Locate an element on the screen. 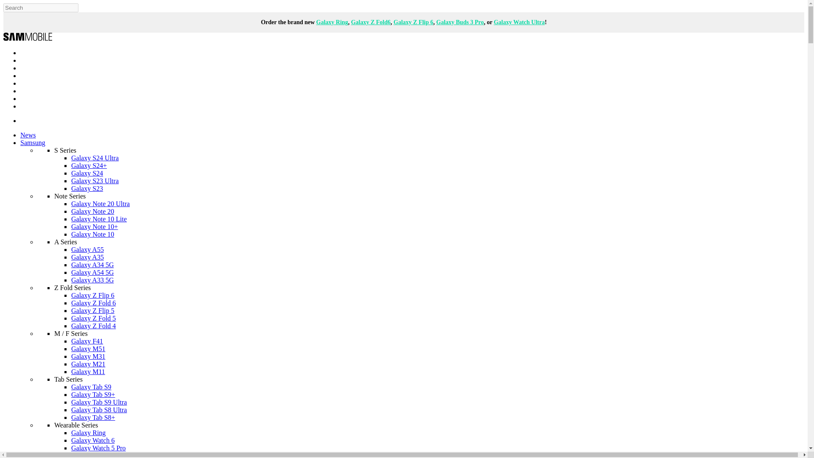  Samsung Galaxy S23 Ultra is located at coordinates (95, 181).